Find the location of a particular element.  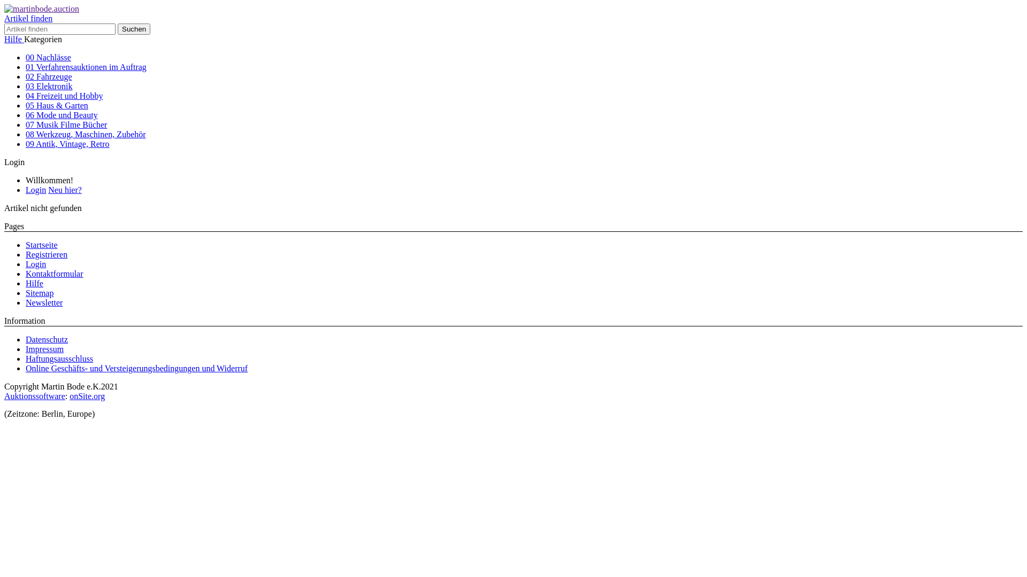

Auktionssoftware is located at coordinates (35, 396).